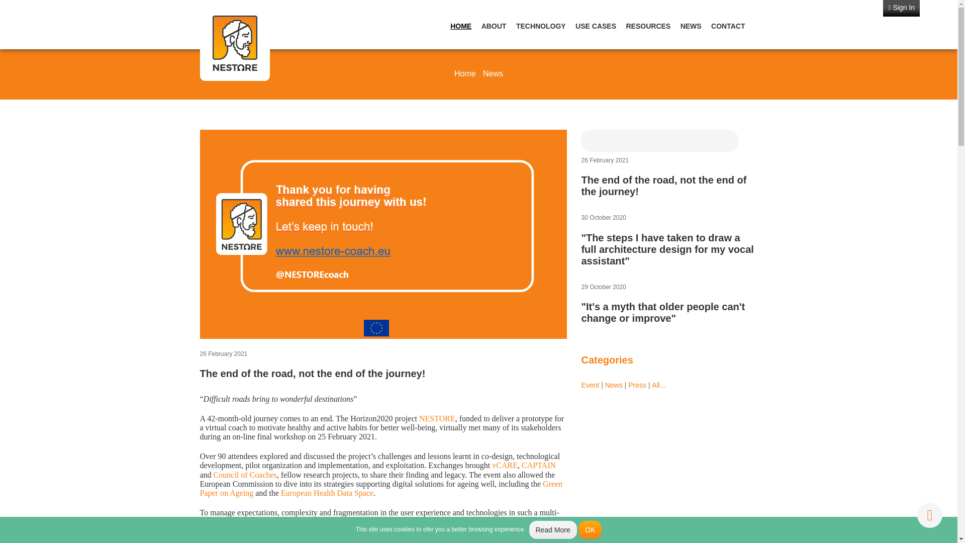  What do you see at coordinates (27, 5) in the screenshot?
I see `Skip to Content` at bounding box center [27, 5].